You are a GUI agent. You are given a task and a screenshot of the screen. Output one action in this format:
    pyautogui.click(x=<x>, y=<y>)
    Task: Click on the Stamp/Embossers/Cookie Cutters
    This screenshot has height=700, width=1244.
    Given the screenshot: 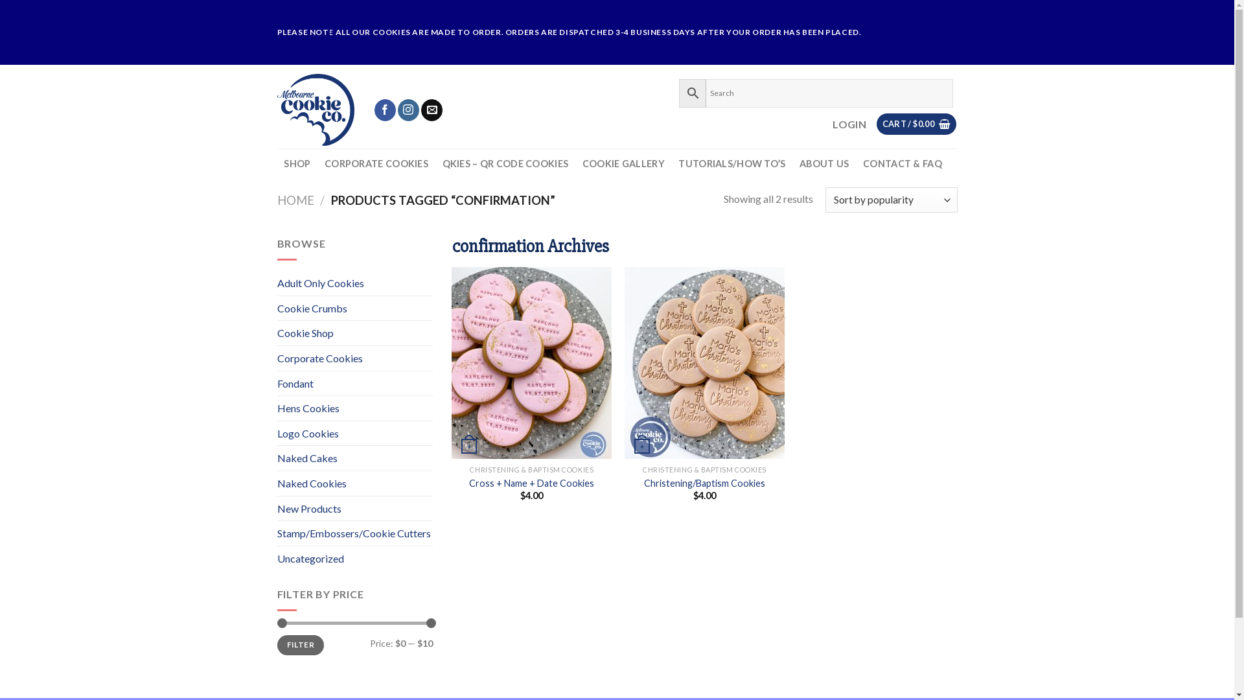 What is the action you would take?
    pyautogui.click(x=355, y=533)
    